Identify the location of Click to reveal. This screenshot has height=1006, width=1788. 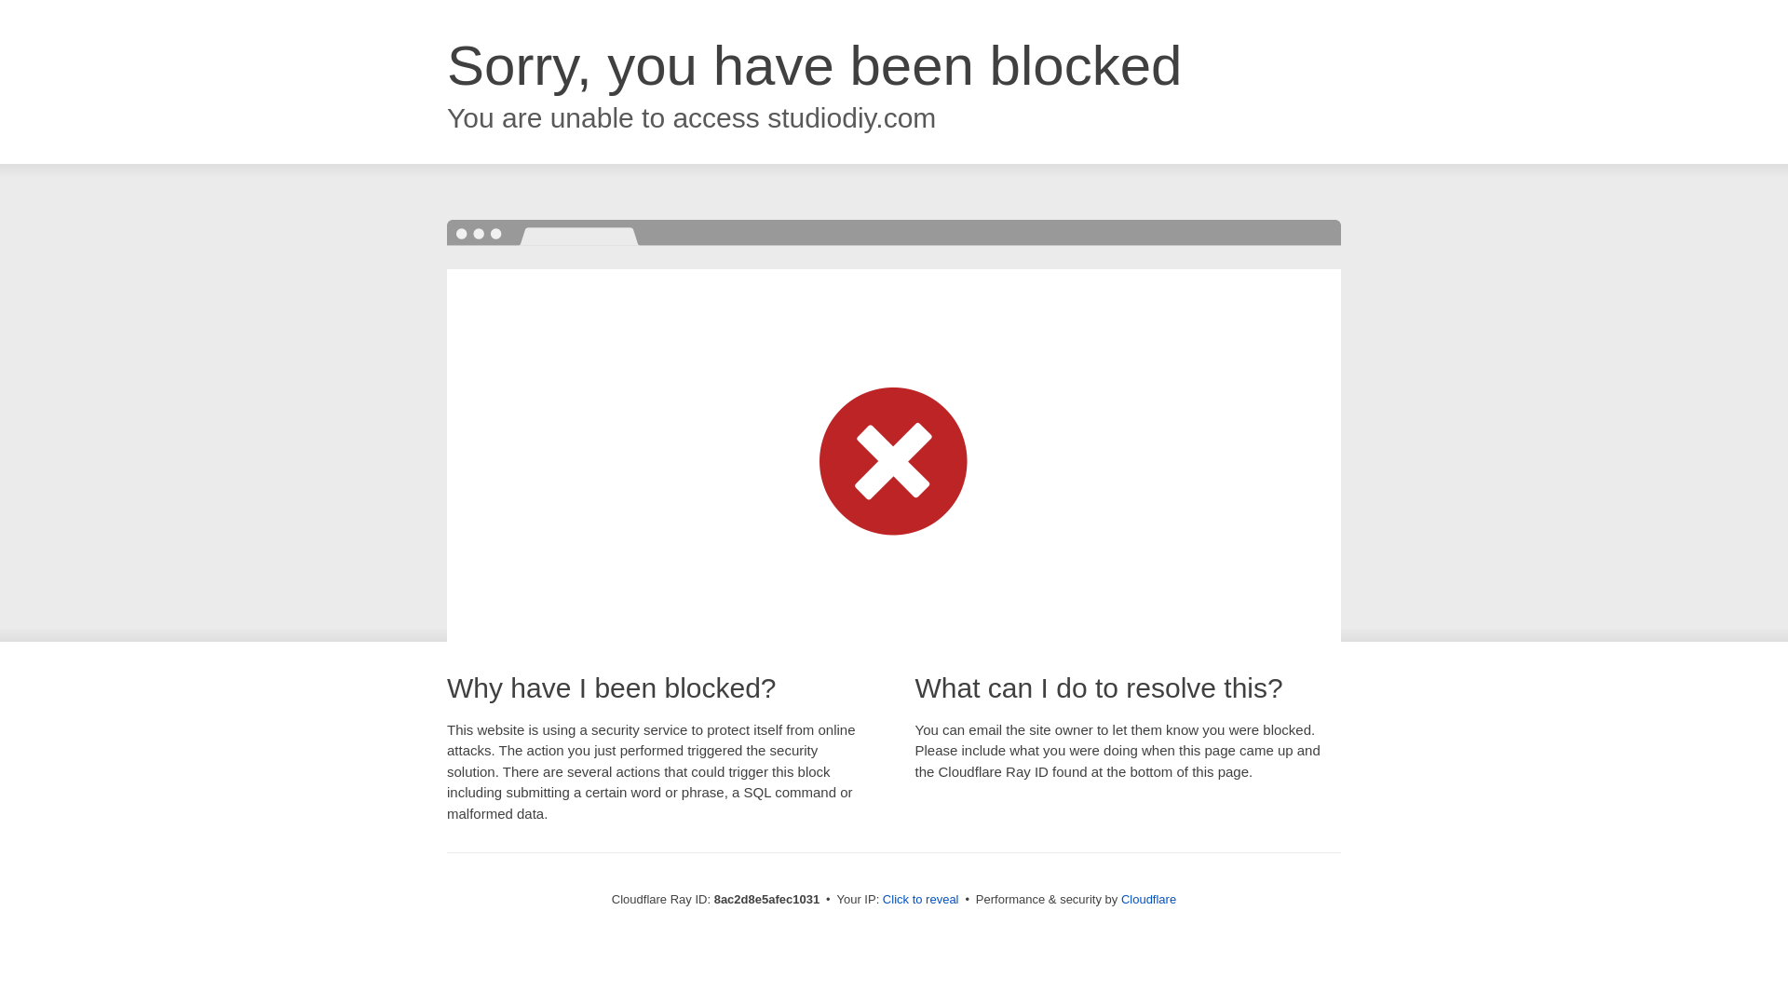
(920, 900).